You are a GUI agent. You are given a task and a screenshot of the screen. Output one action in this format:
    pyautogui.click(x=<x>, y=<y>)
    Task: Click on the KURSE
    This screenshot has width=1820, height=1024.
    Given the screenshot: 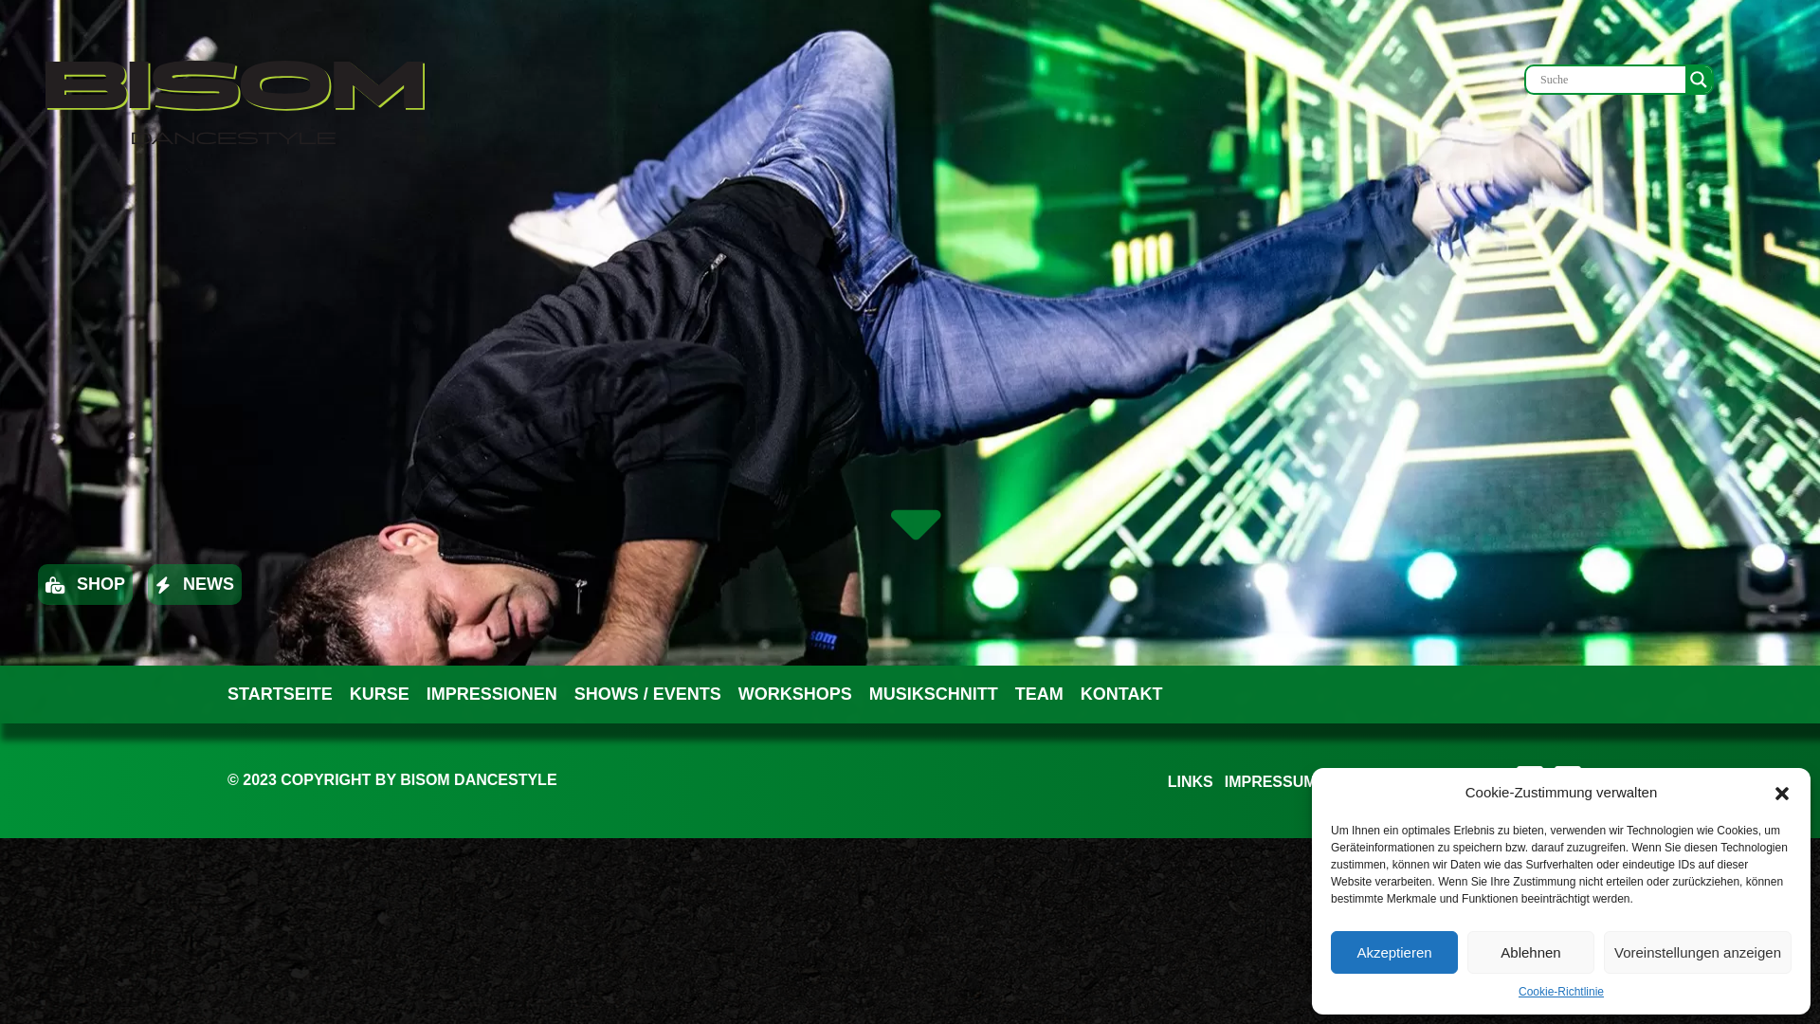 What is the action you would take?
    pyautogui.click(x=379, y=694)
    